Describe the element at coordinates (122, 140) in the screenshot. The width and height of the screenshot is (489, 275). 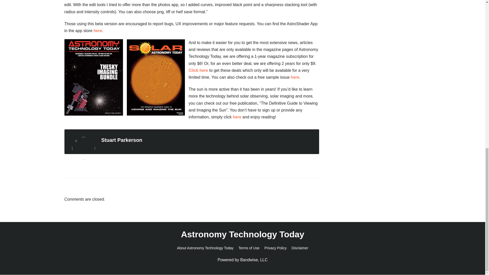
I see `Posts by Stuart Parkerson` at that location.